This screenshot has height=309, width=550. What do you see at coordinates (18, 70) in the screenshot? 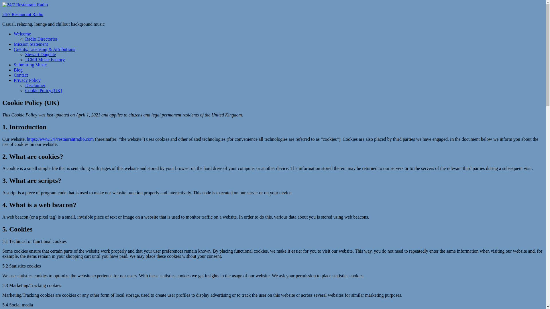
I see `Blog` at bounding box center [18, 70].